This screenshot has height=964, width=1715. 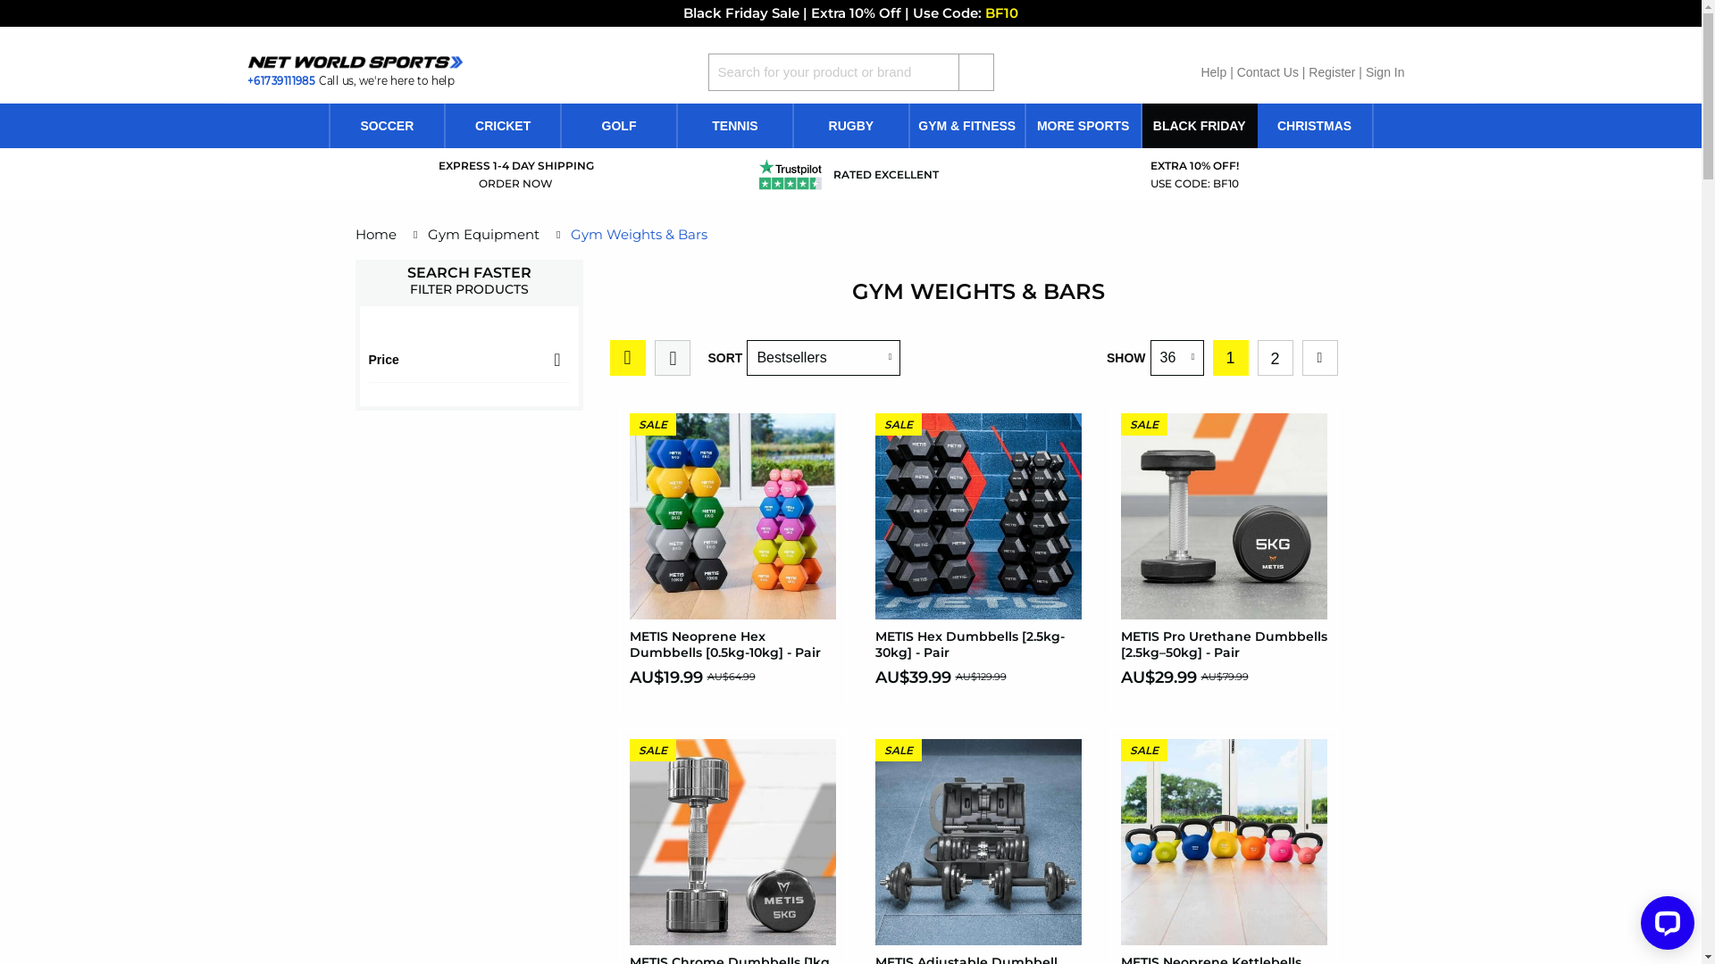 I want to click on CRICKET, so click(x=503, y=126).